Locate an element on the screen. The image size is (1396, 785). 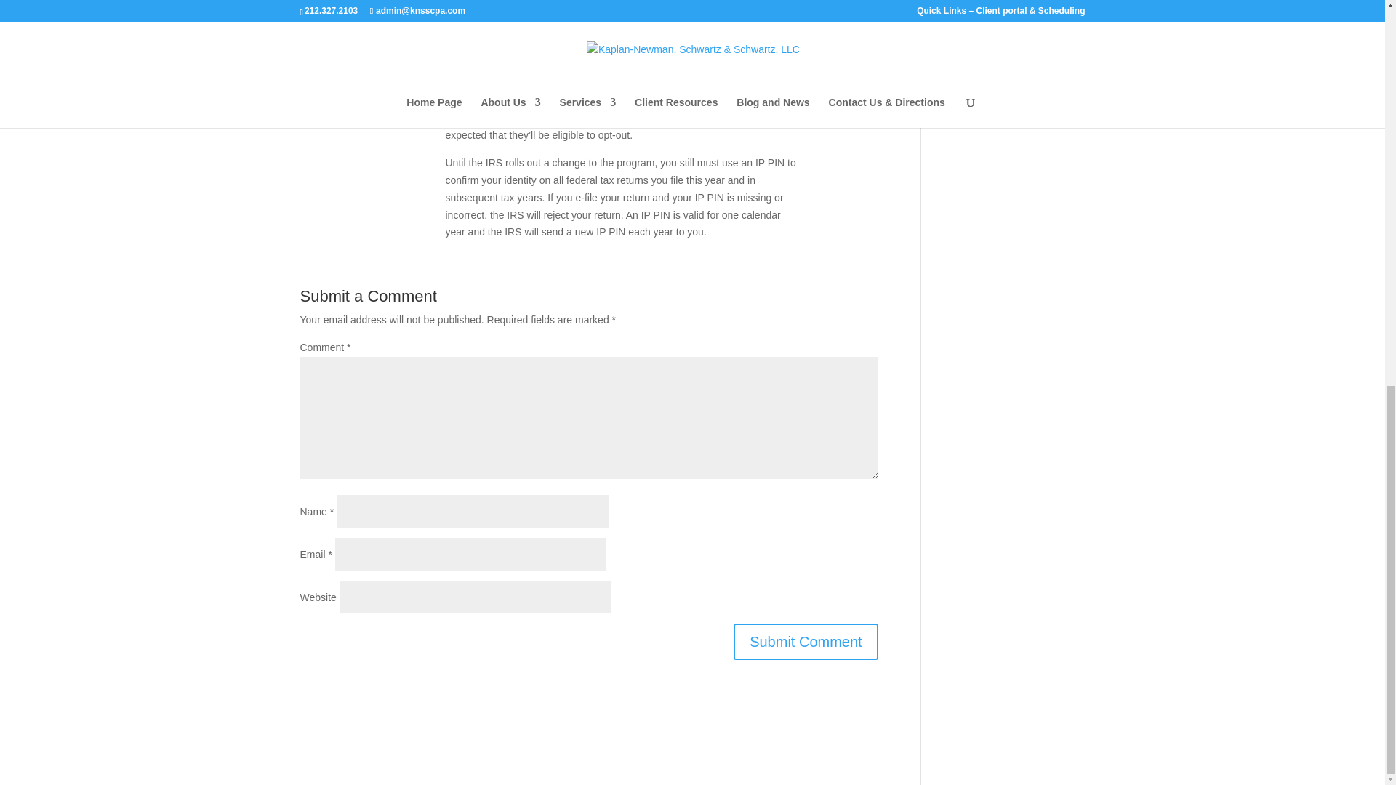
Submit Comment is located at coordinates (806, 641).